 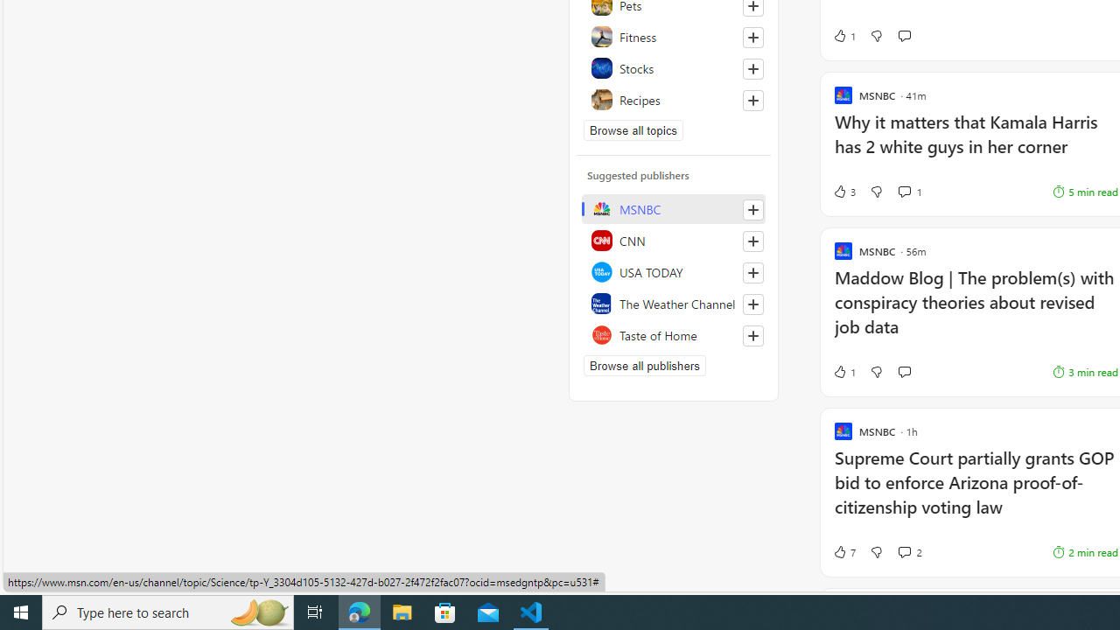 I want to click on 1 Like, so click(x=843, y=372).